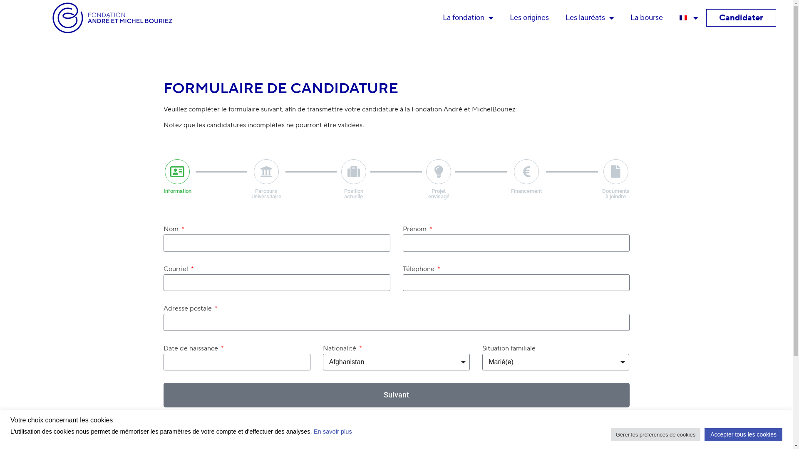  I want to click on Suivant, so click(396, 395).